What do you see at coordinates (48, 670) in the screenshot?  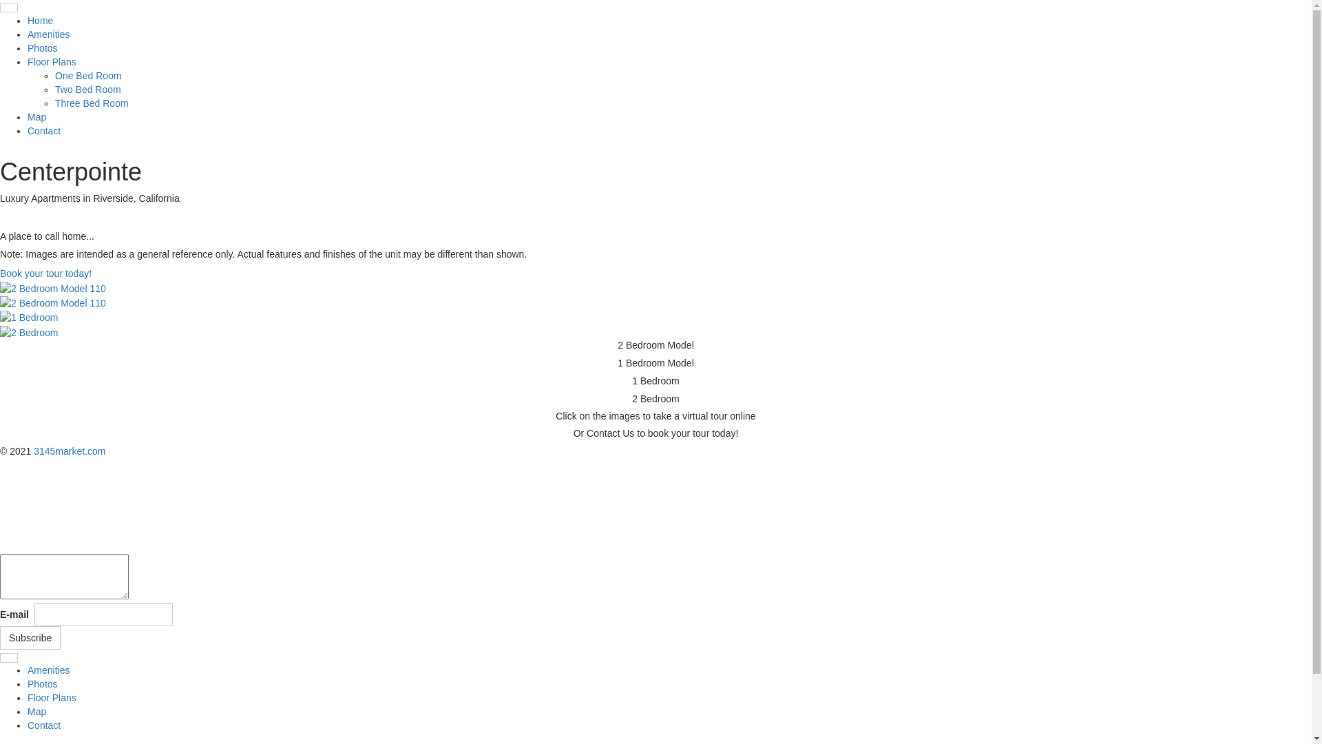 I see `Amenities` at bounding box center [48, 670].